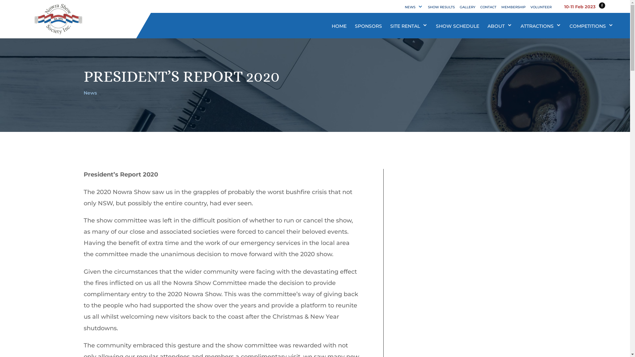 The height and width of the screenshot is (357, 635). What do you see at coordinates (368, 26) in the screenshot?
I see `SPONSORS` at bounding box center [368, 26].